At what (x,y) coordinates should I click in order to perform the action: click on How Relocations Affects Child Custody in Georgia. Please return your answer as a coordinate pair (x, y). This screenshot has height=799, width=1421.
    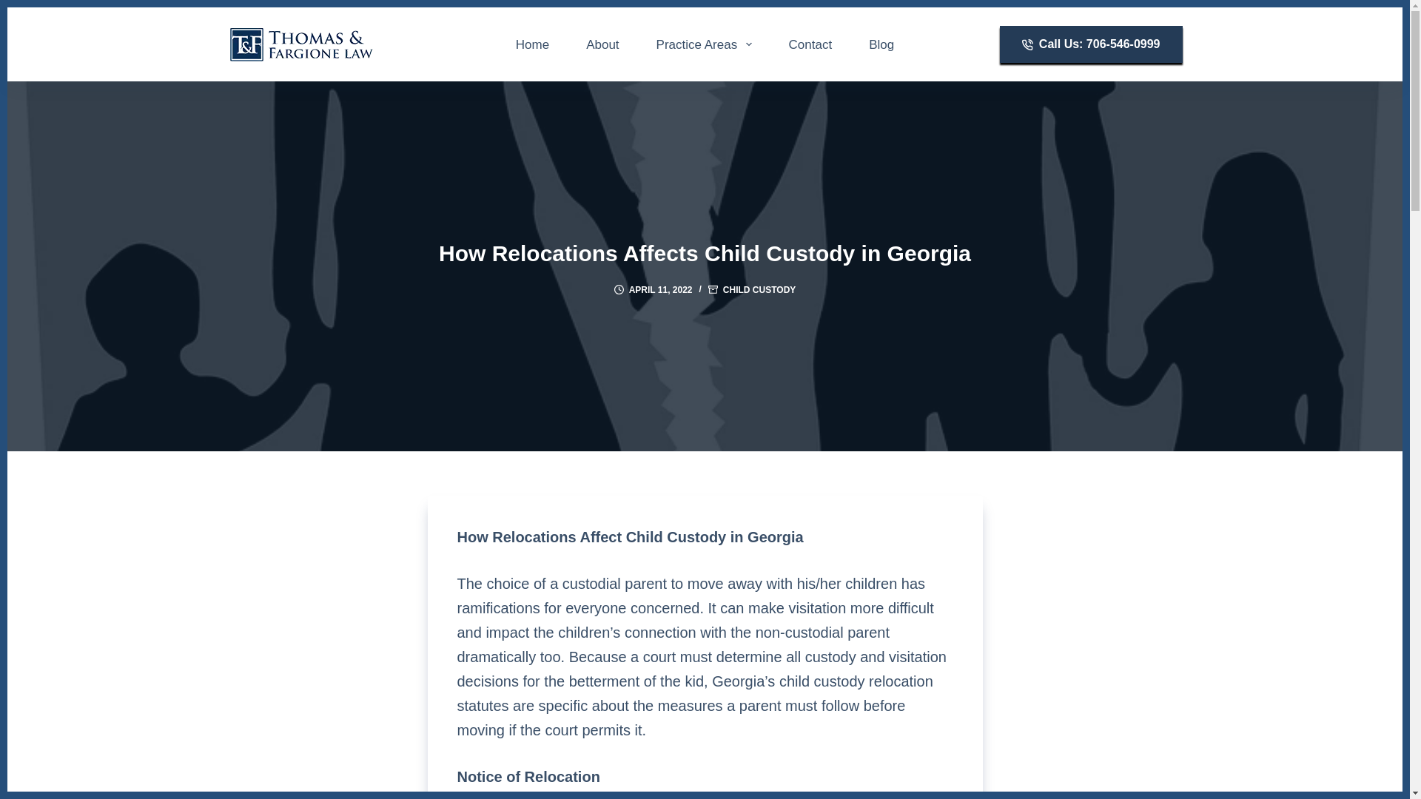
    Looking at the image, I should click on (705, 253).